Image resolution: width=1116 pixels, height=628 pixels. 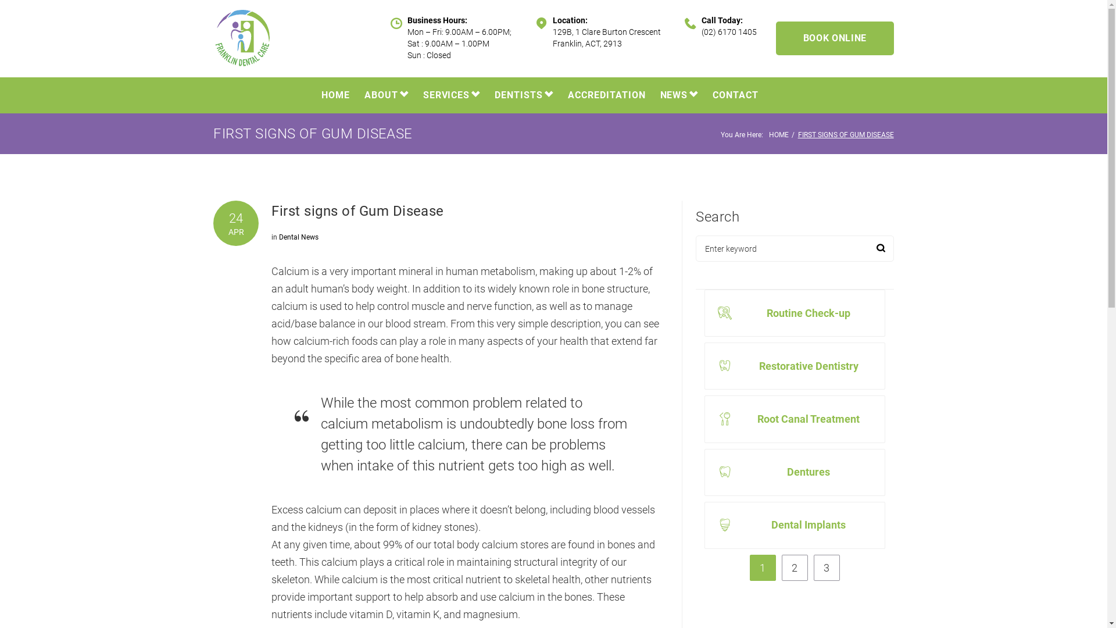 What do you see at coordinates (835, 38) in the screenshot?
I see `BOOK ONLINE` at bounding box center [835, 38].